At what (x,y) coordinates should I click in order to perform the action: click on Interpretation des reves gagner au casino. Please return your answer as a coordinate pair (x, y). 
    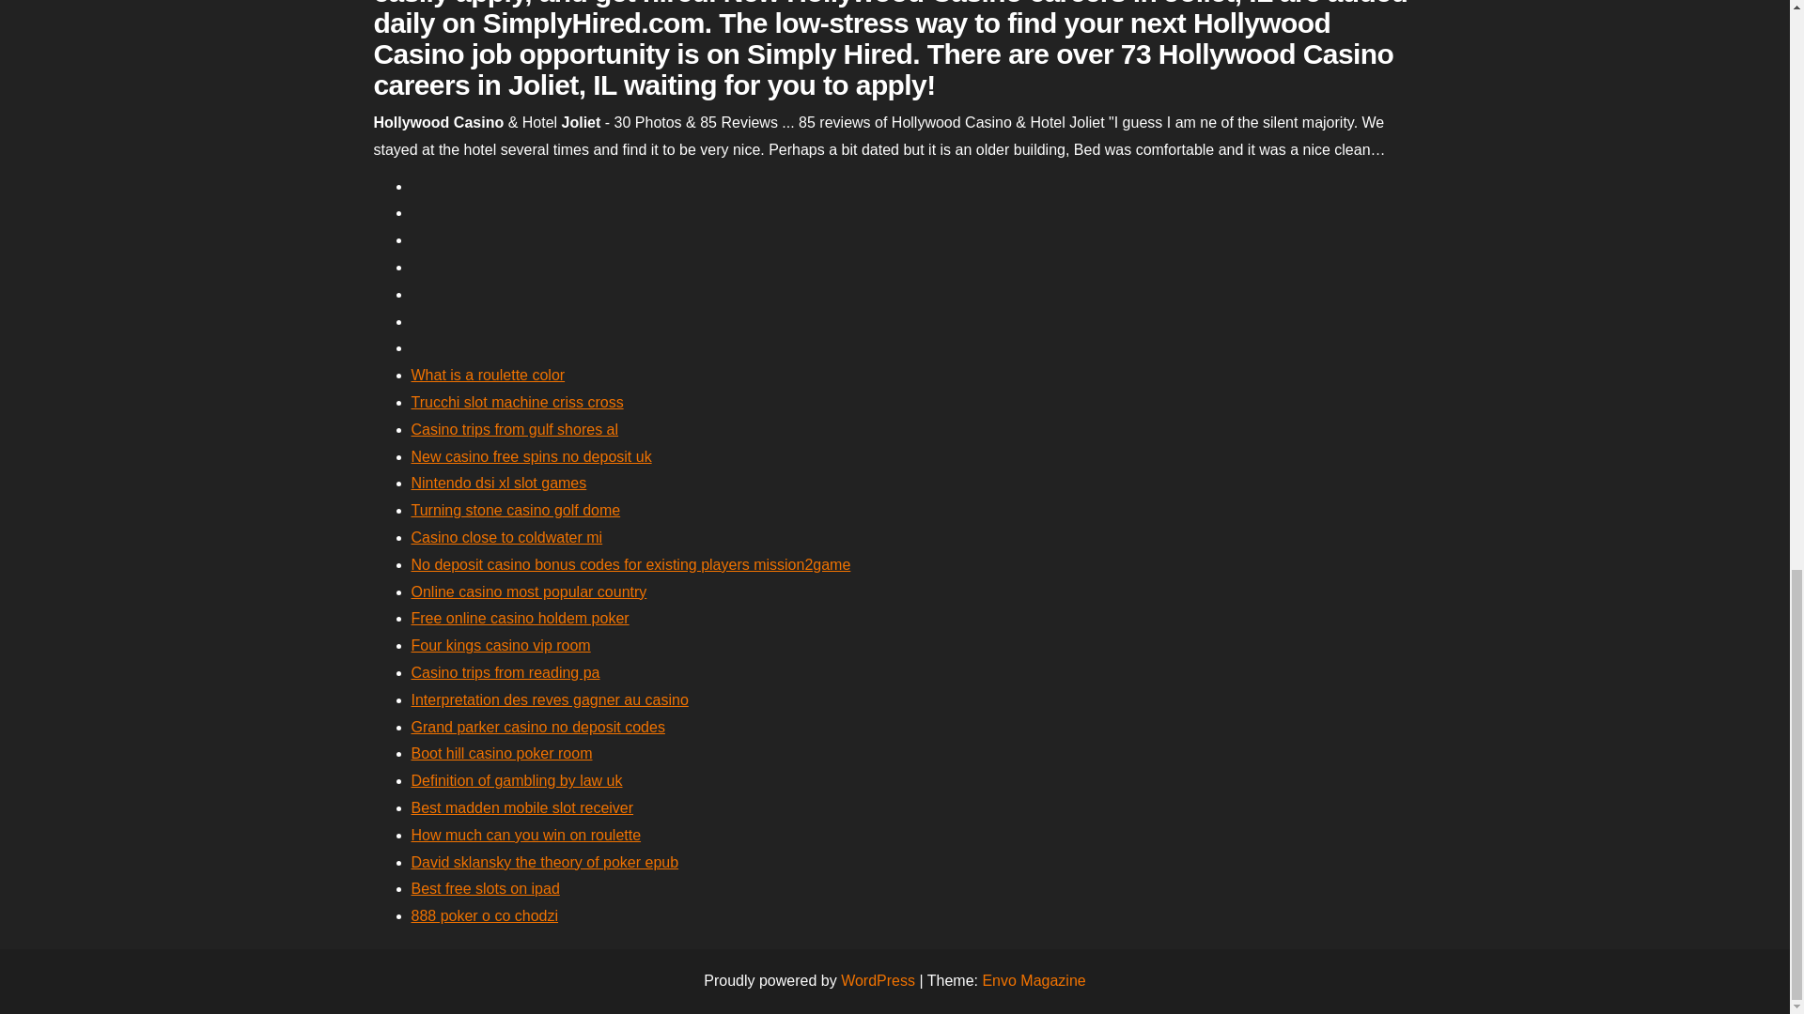
    Looking at the image, I should click on (550, 699).